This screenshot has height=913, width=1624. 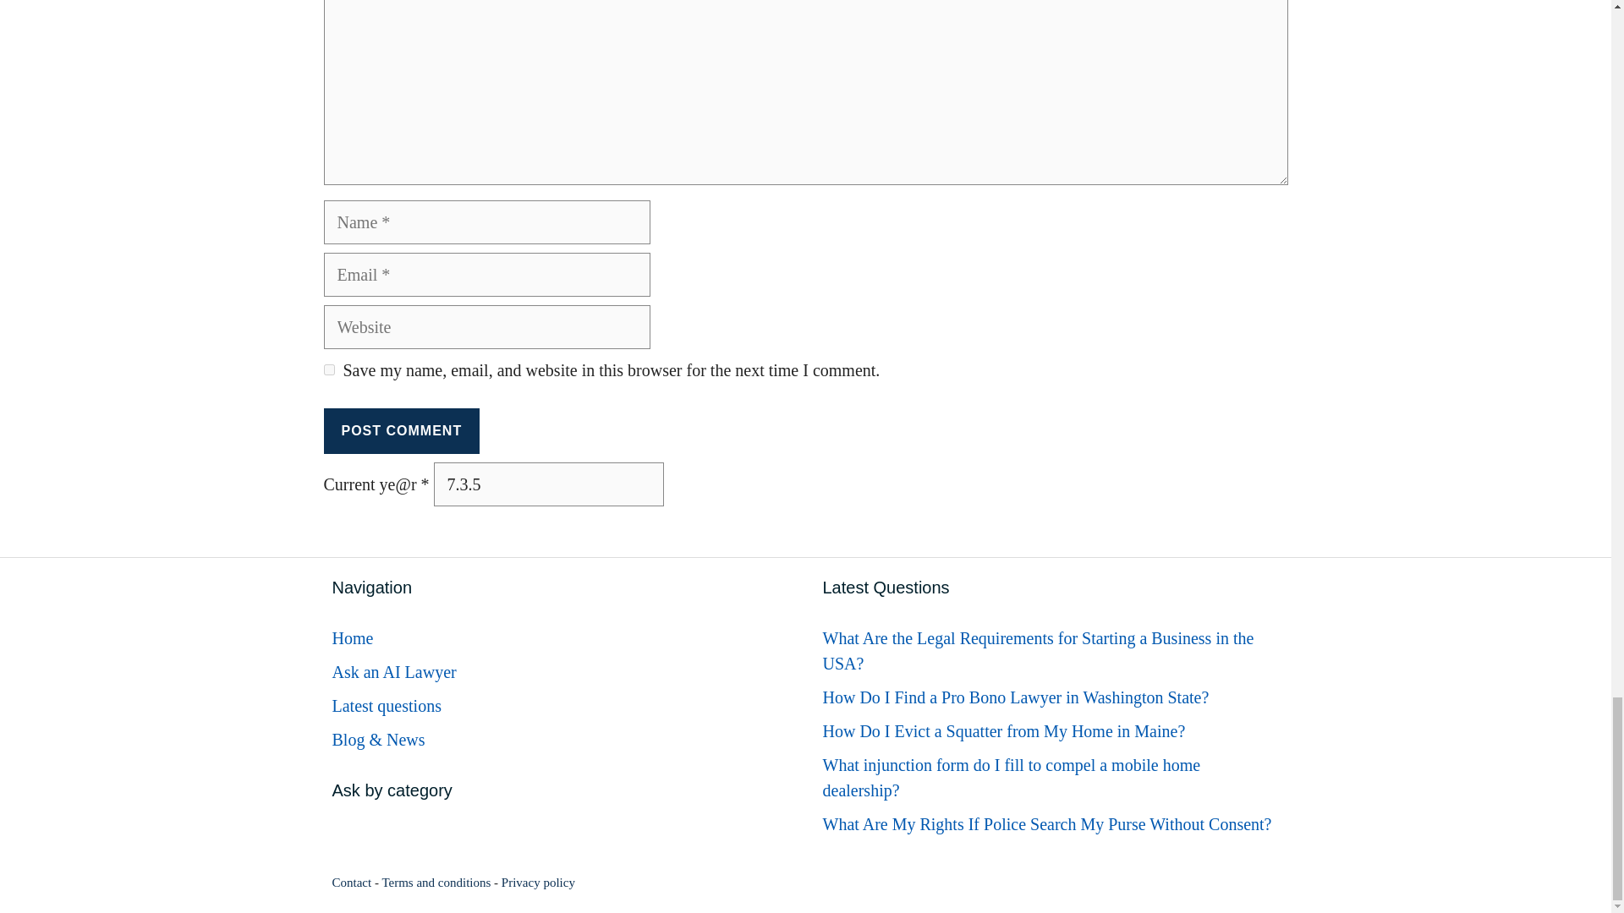 What do you see at coordinates (386, 705) in the screenshot?
I see `Latest questions` at bounding box center [386, 705].